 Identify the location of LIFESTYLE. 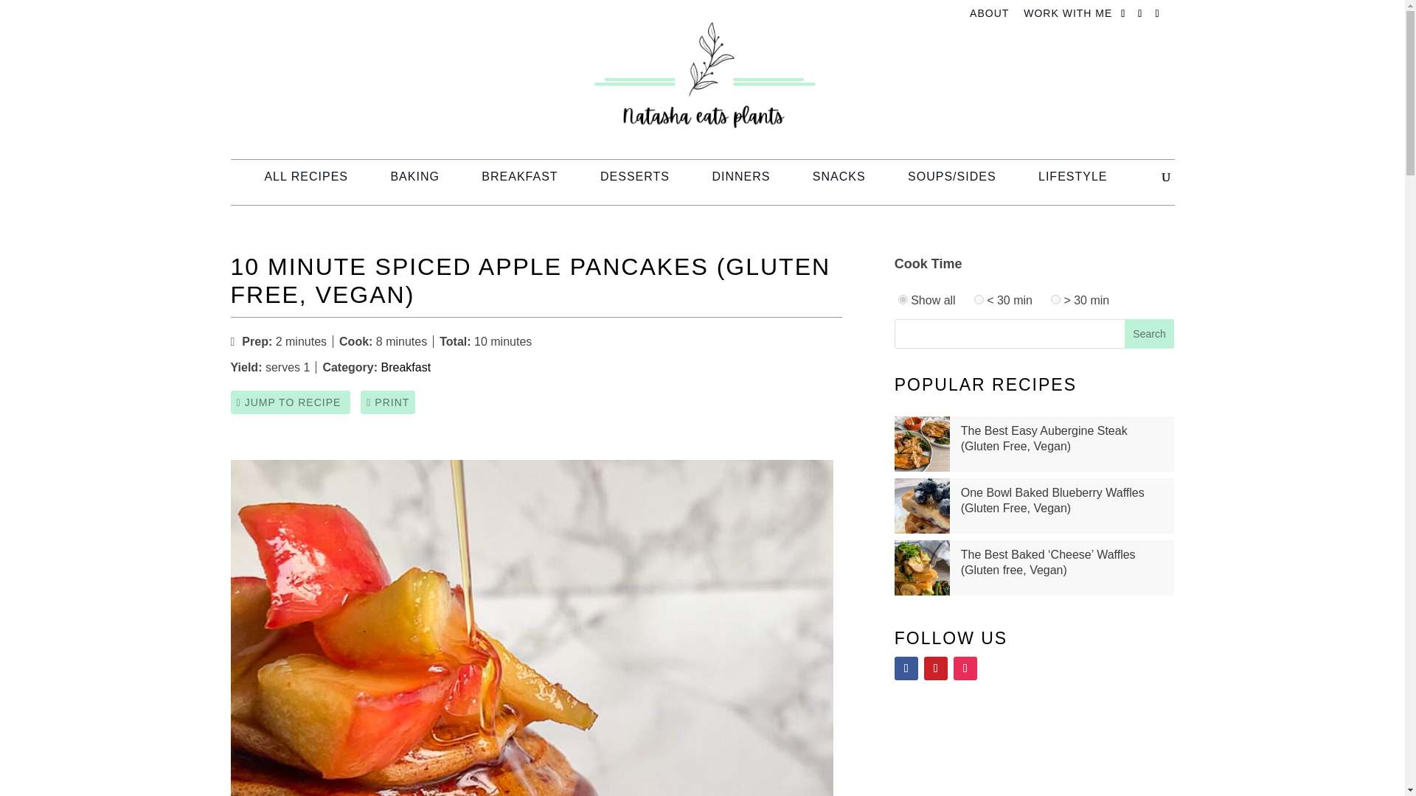
(1072, 182).